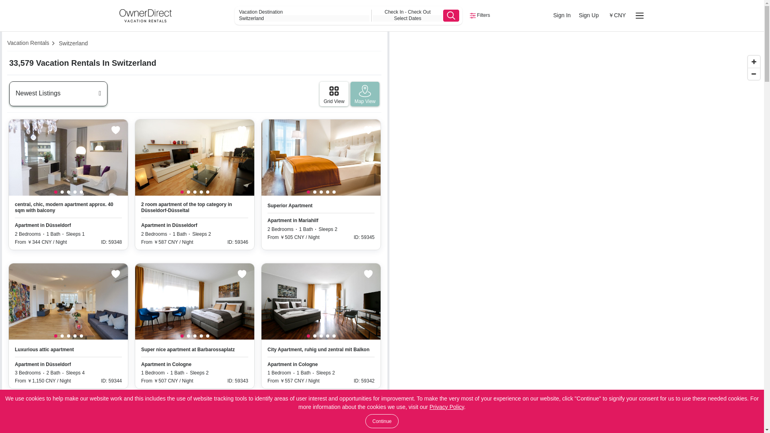 This screenshot has width=770, height=433. Describe the element at coordinates (562, 15) in the screenshot. I see `Sign In` at that location.